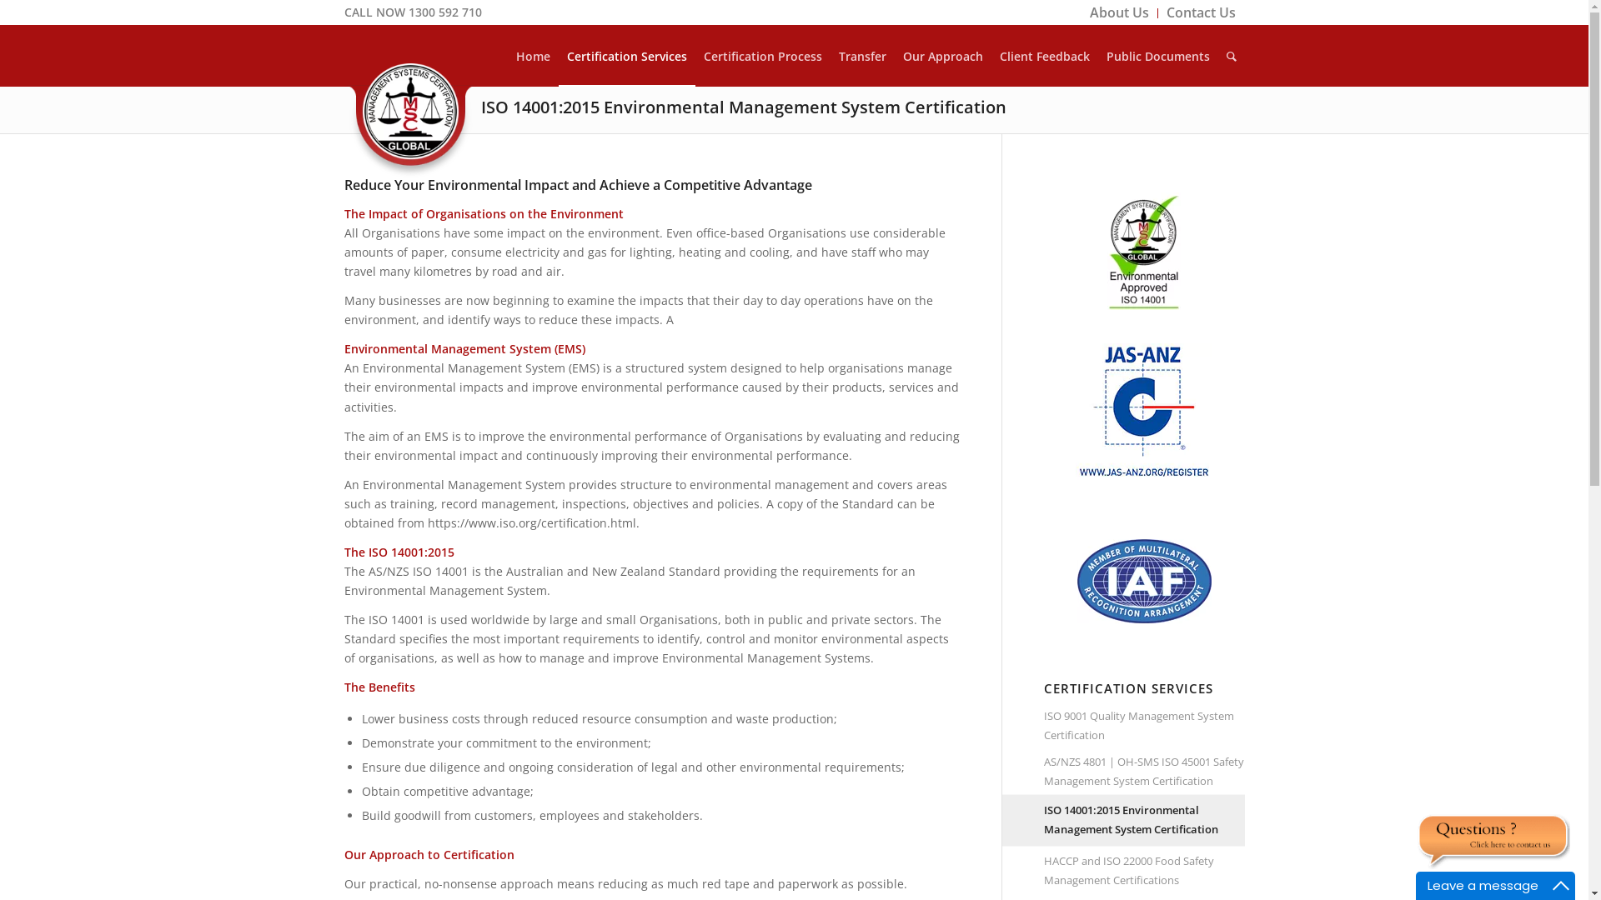 The height and width of the screenshot is (900, 1601). Describe the element at coordinates (1044, 56) in the screenshot. I see `Client Feedback` at that location.